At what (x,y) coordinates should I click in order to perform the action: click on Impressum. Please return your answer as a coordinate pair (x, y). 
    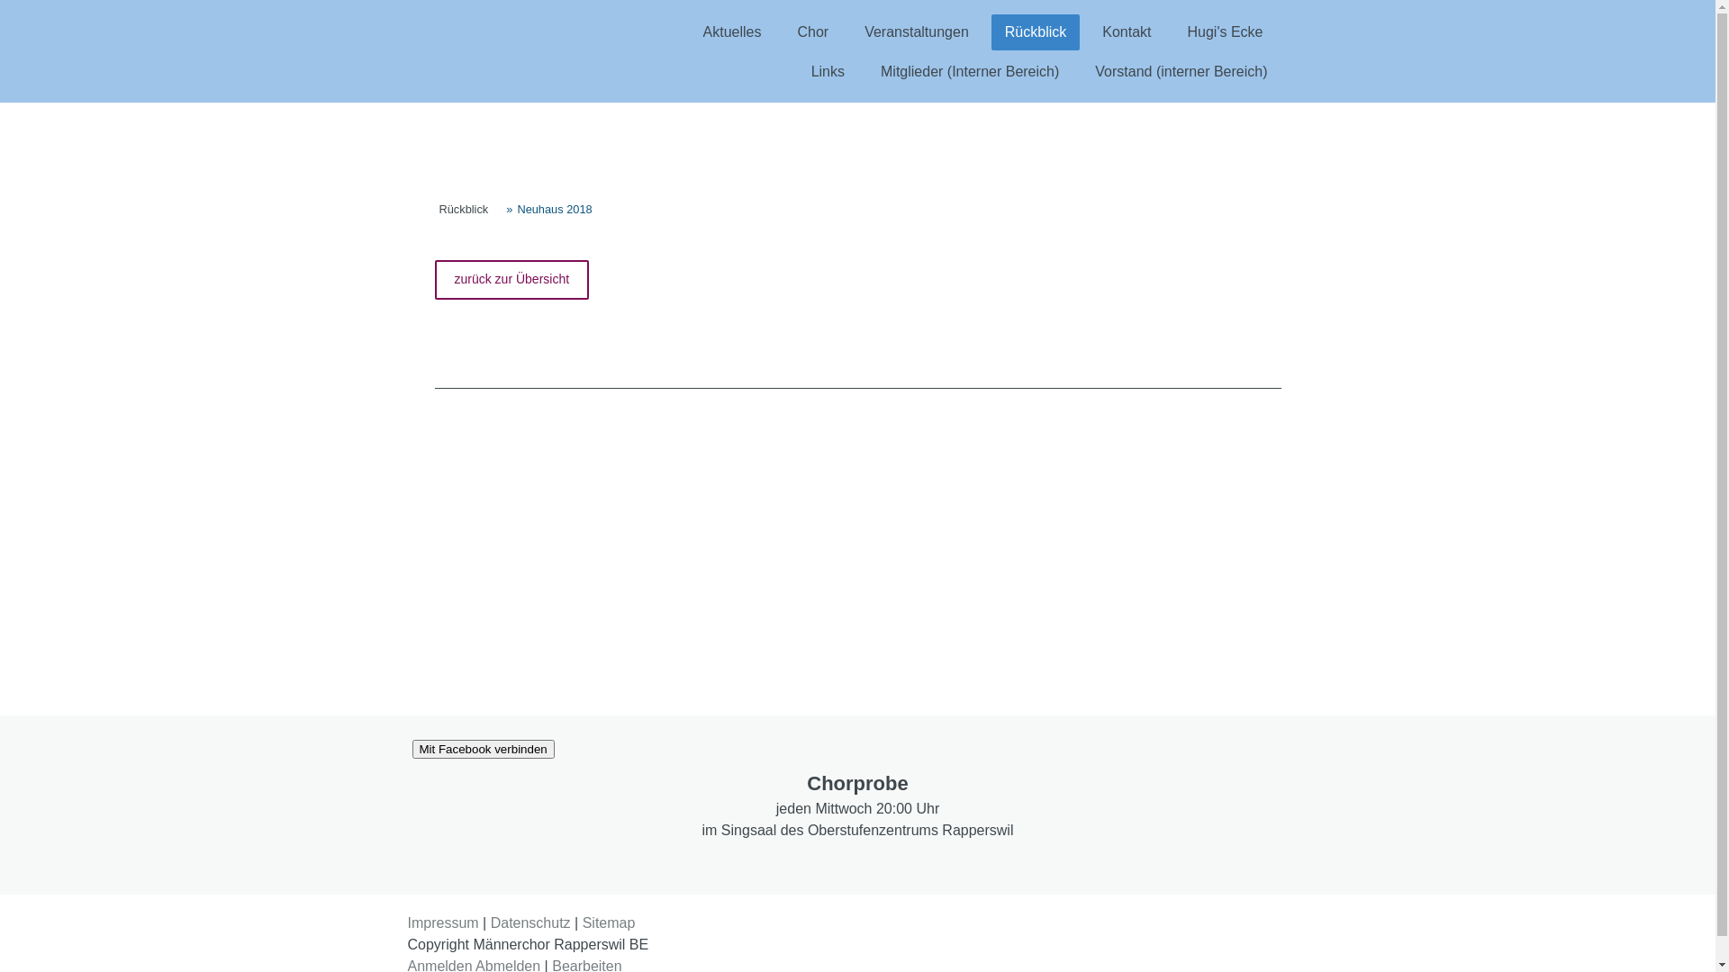
    Looking at the image, I should click on (443, 923).